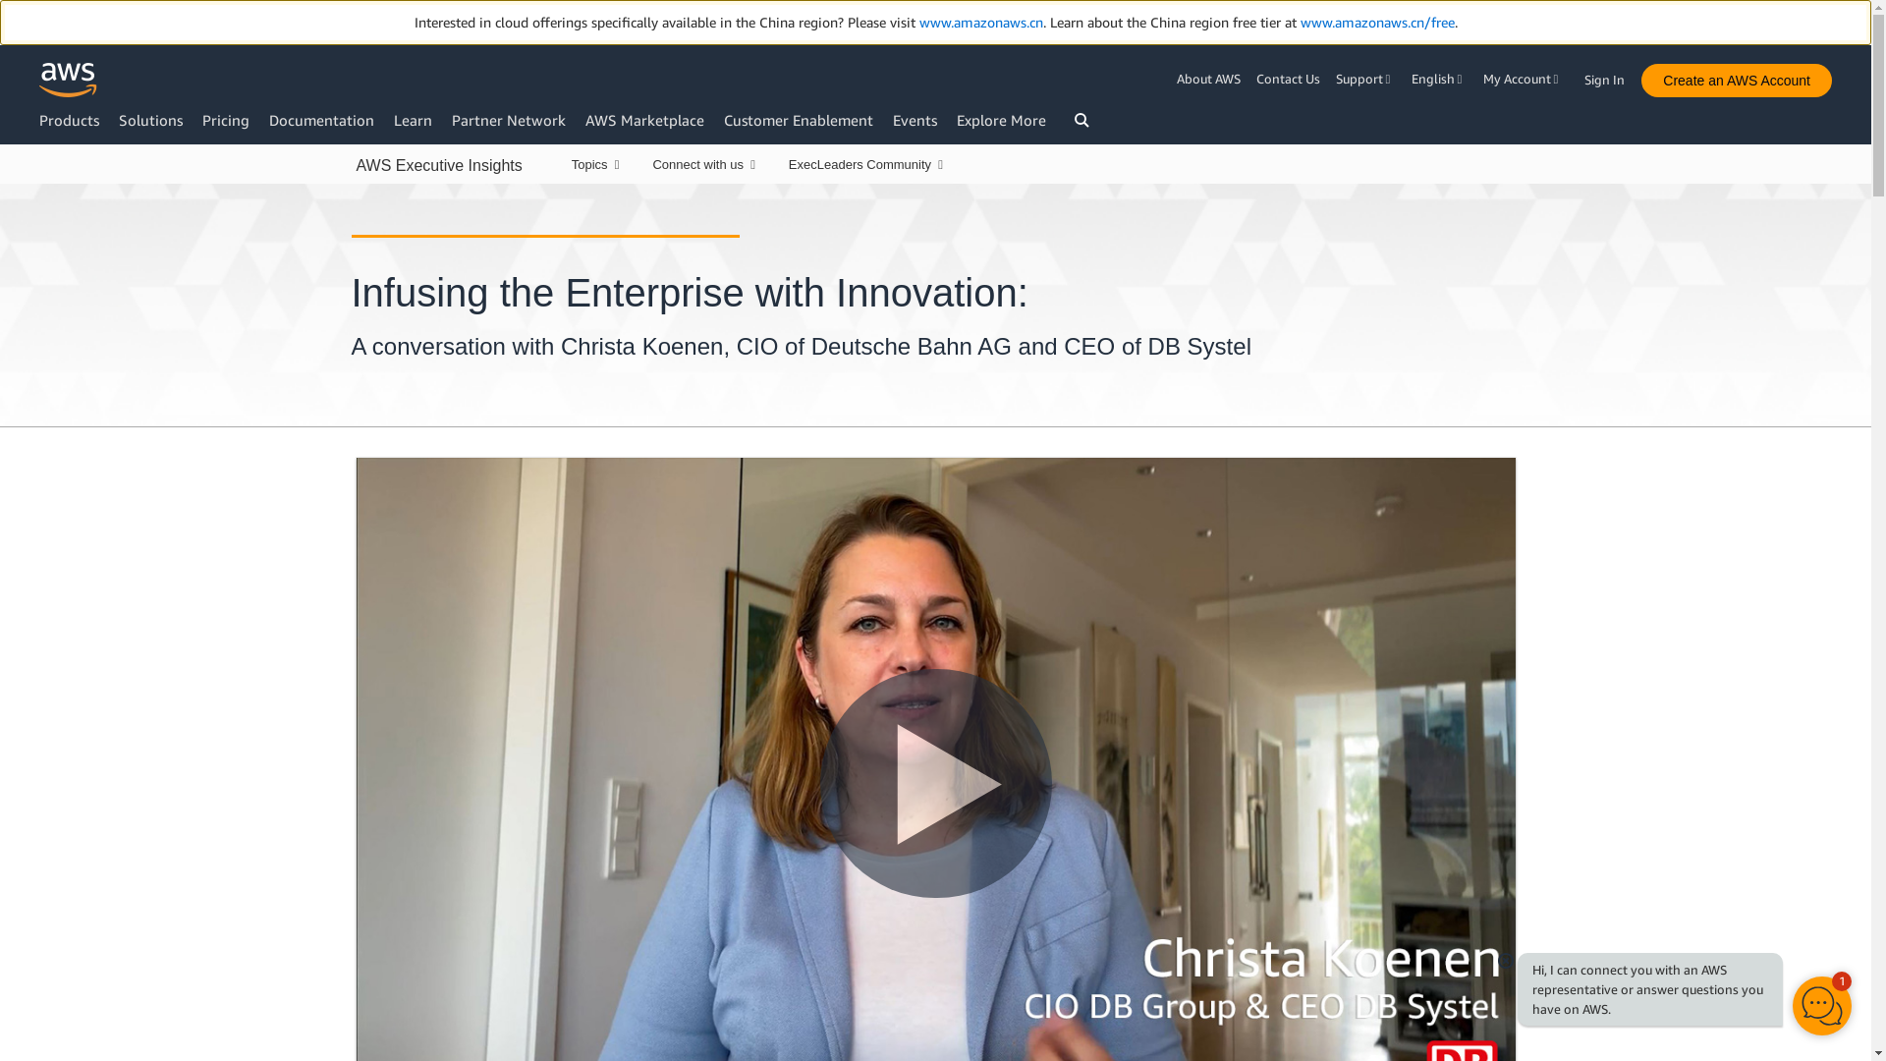 The image size is (1886, 1061). Describe the element at coordinates (980, 22) in the screenshot. I see `www.amazonaws.cn` at that location.